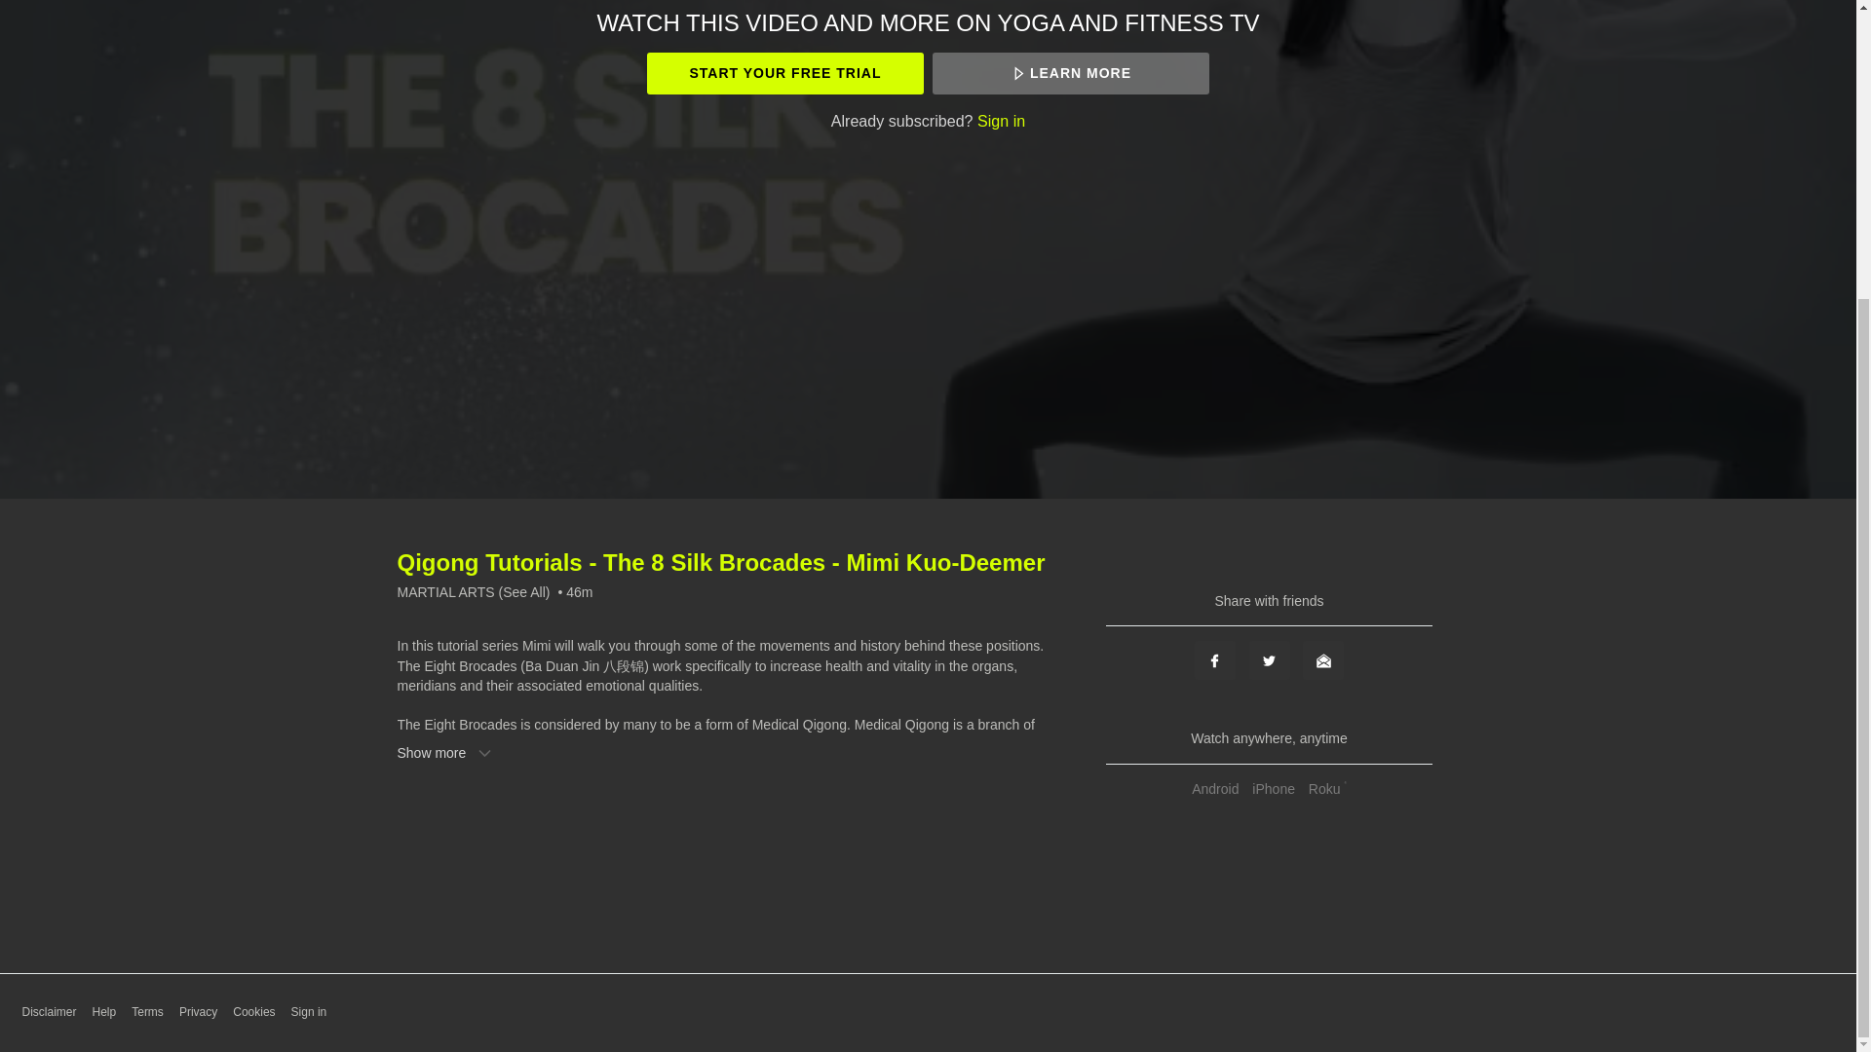 The width and height of the screenshot is (1871, 1052). I want to click on Sign in, so click(1001, 120).